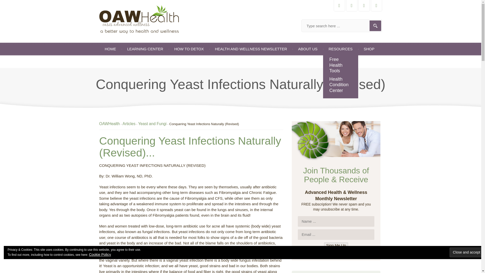 The width and height of the screenshot is (485, 273). Describe the element at coordinates (110, 49) in the screenshot. I see `HOME` at that location.